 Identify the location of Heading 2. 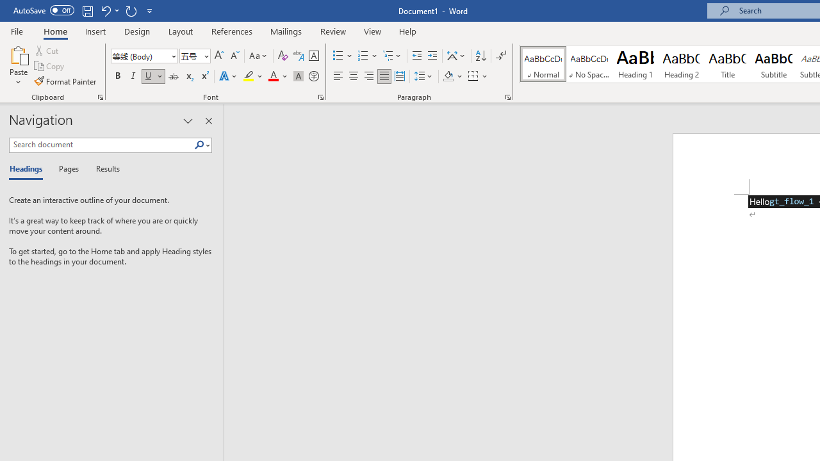
(681, 64).